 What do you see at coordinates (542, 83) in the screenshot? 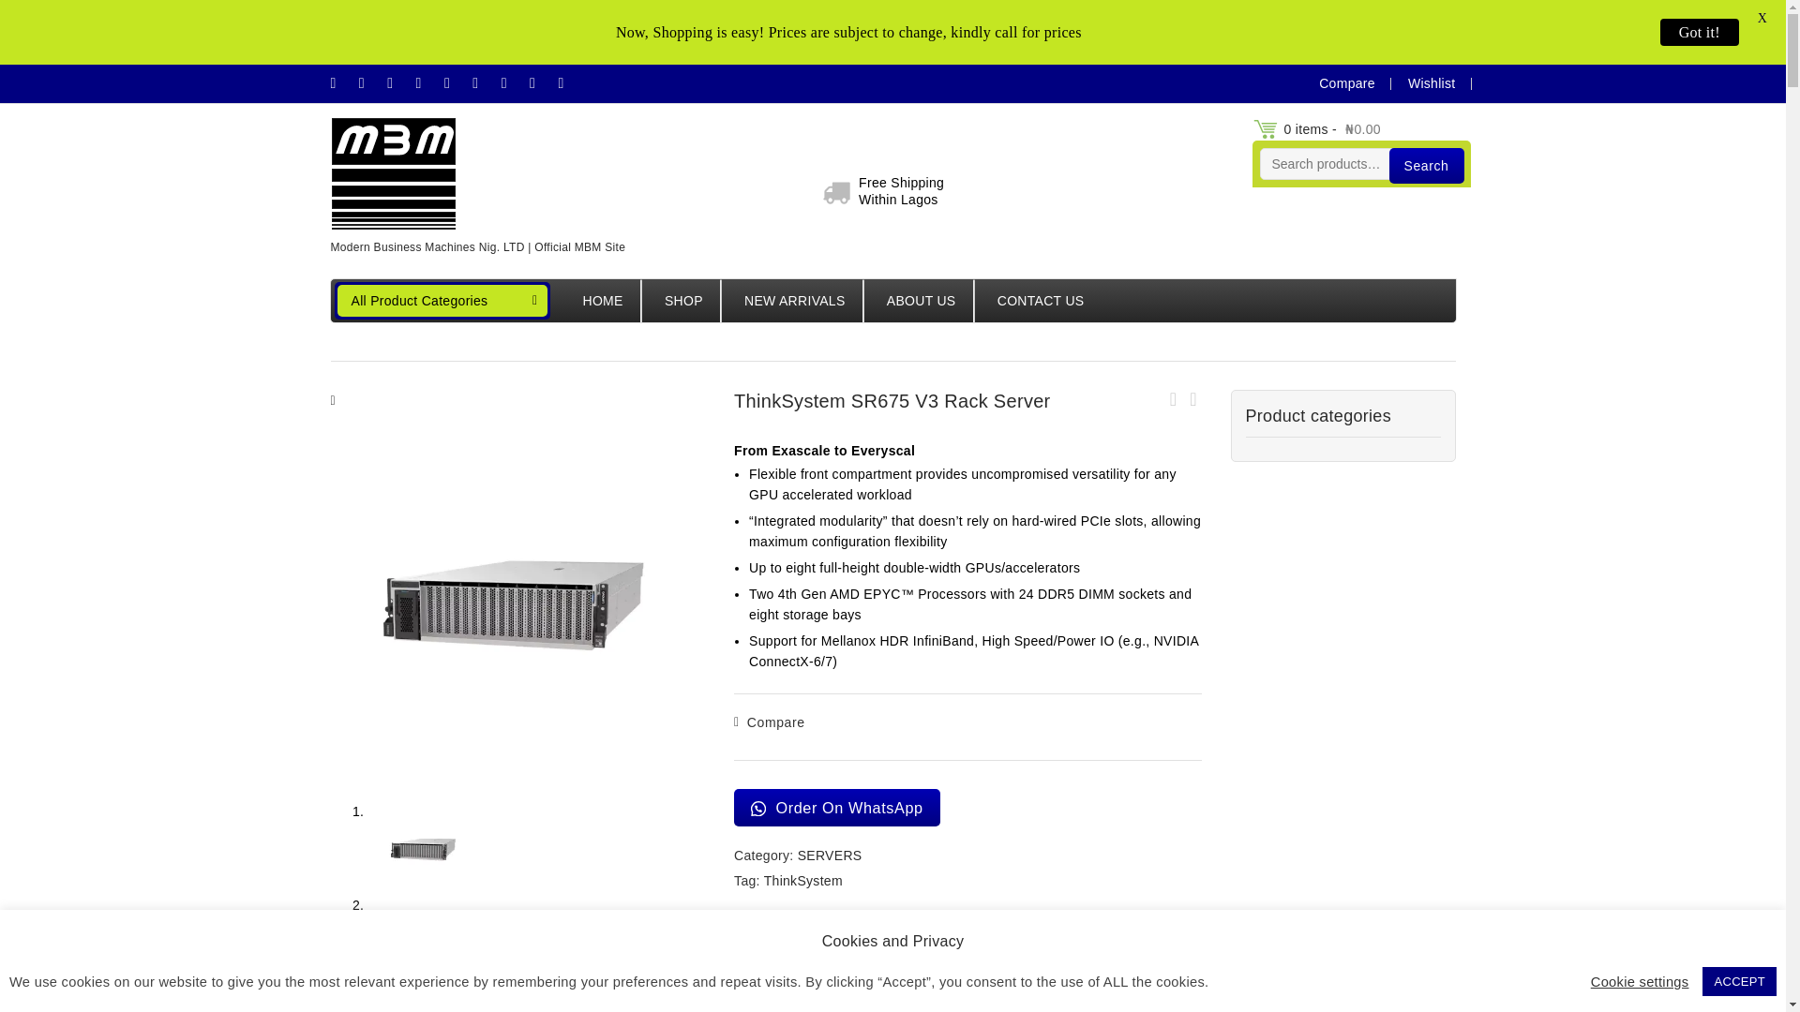
I see `Wishlist` at bounding box center [542, 83].